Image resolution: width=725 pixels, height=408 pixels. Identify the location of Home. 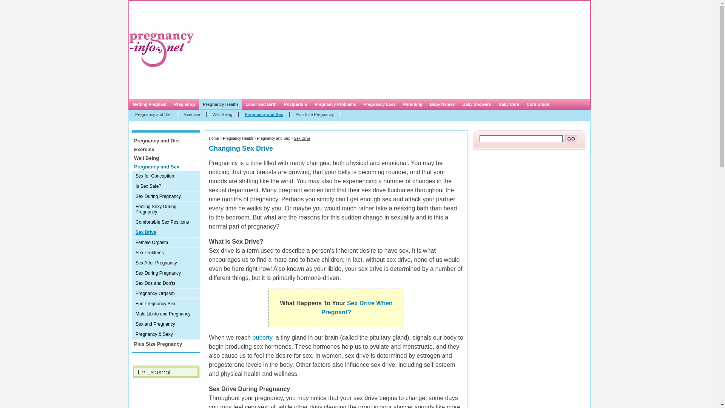
(214, 138).